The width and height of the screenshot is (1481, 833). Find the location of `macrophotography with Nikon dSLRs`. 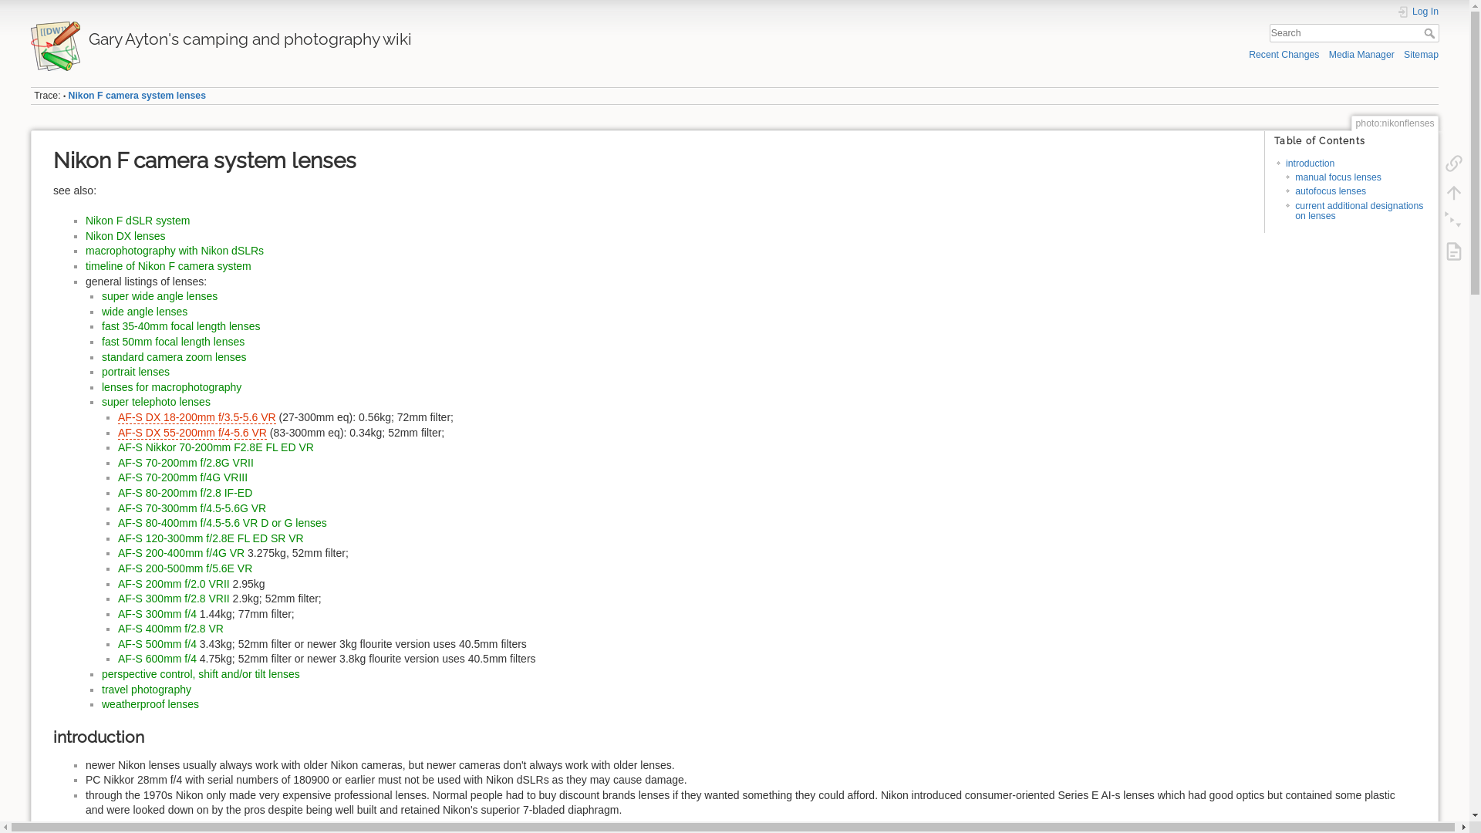

macrophotography with Nikon dSLRs is located at coordinates (174, 251).